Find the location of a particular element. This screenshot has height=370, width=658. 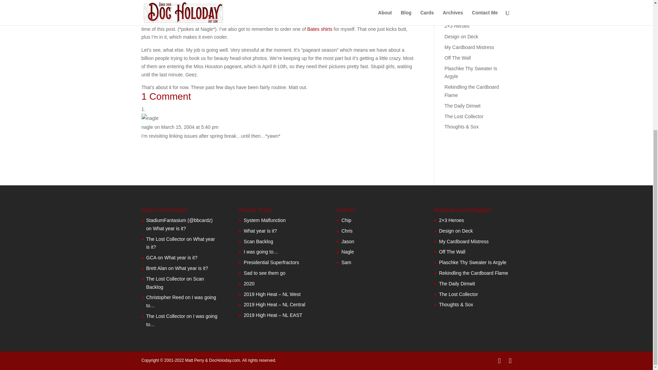

Off The Wall is located at coordinates (458, 58).